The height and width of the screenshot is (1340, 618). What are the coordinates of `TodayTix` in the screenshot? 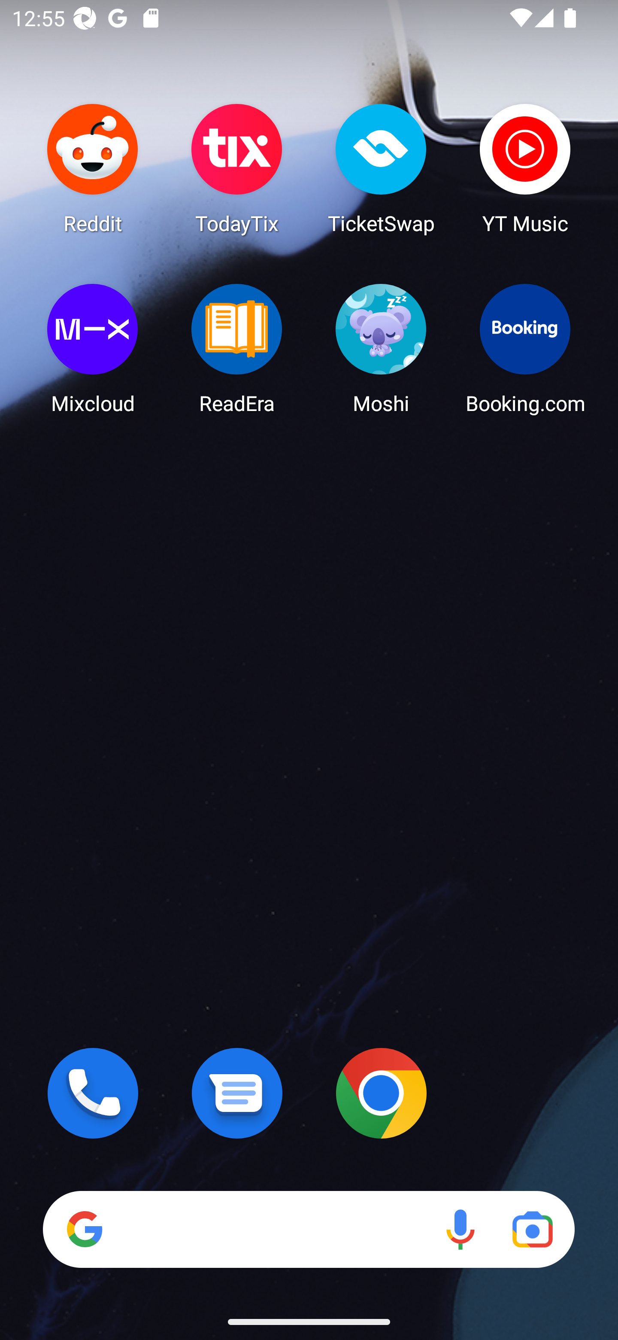 It's located at (237, 168).